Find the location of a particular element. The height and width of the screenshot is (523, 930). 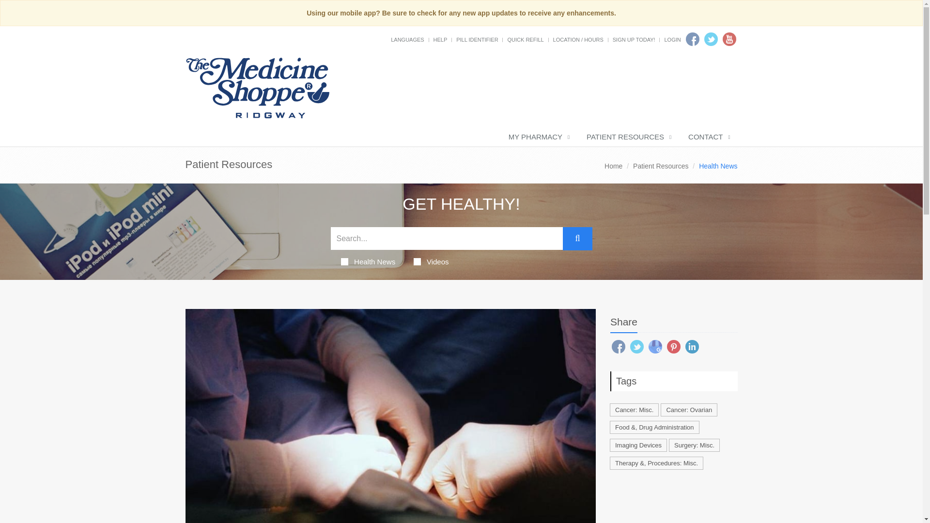

CONTACT is located at coordinates (708, 137).